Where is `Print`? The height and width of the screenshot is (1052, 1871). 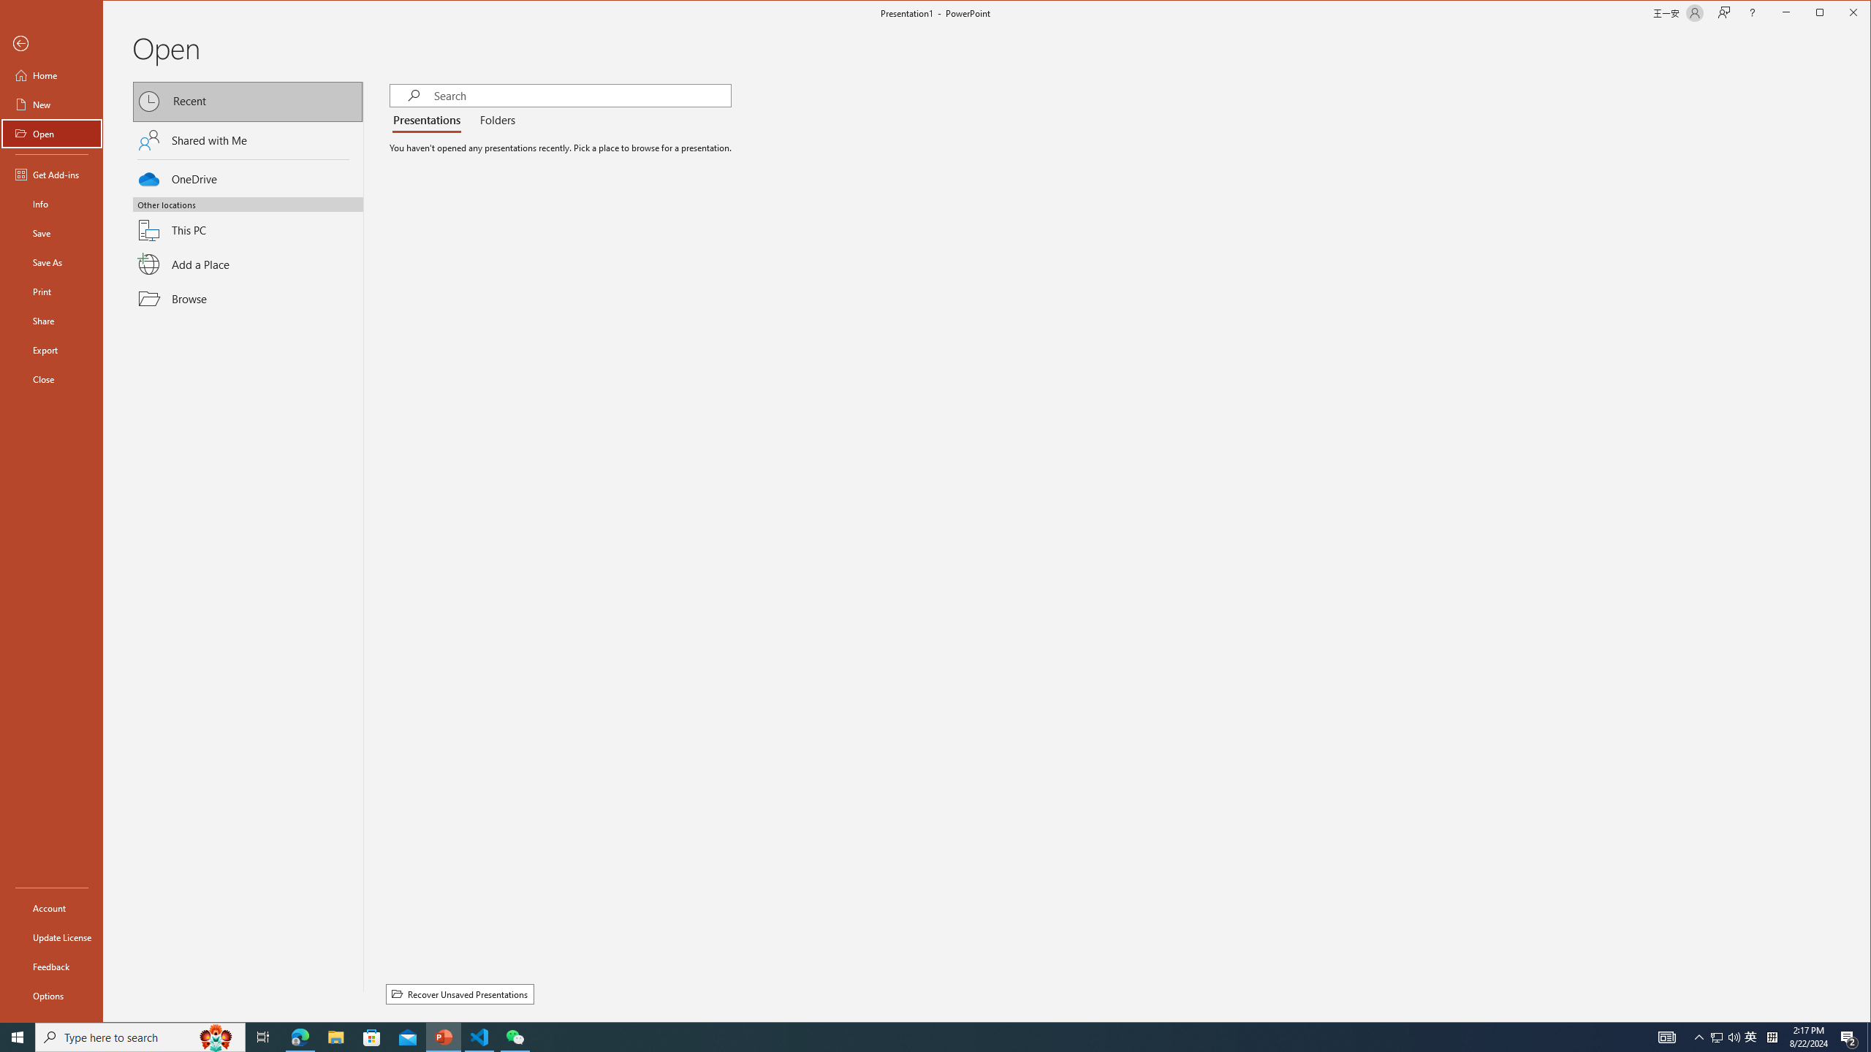
Print is located at coordinates (51, 291).